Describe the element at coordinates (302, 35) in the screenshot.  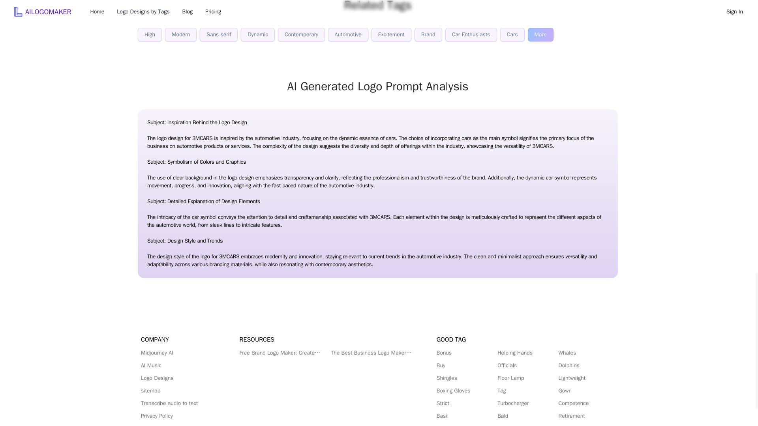
I see `Contemporary` at that location.